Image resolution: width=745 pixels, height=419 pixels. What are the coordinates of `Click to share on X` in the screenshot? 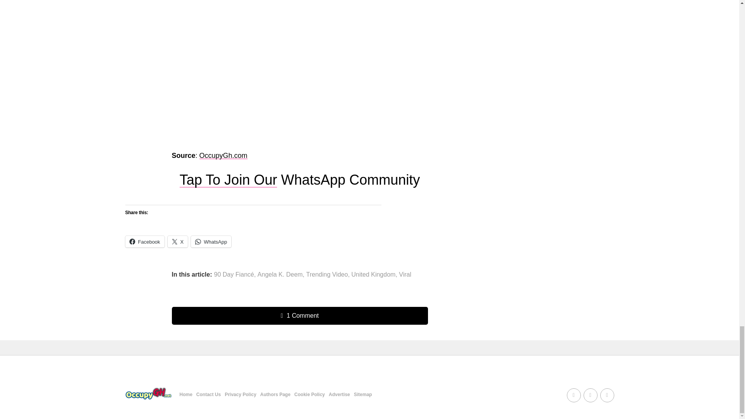 It's located at (178, 242).